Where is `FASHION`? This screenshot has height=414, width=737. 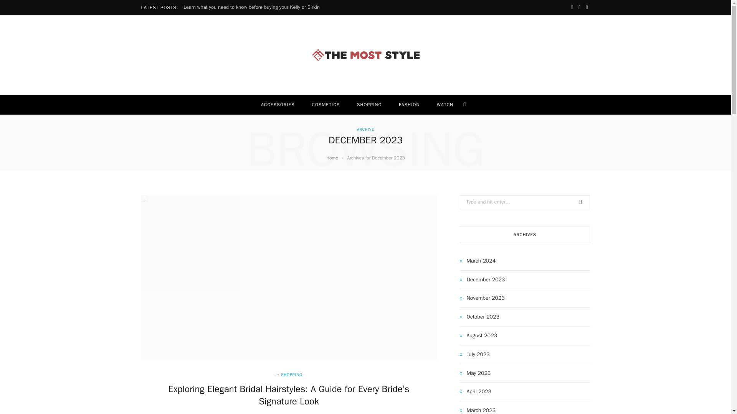 FASHION is located at coordinates (409, 105).